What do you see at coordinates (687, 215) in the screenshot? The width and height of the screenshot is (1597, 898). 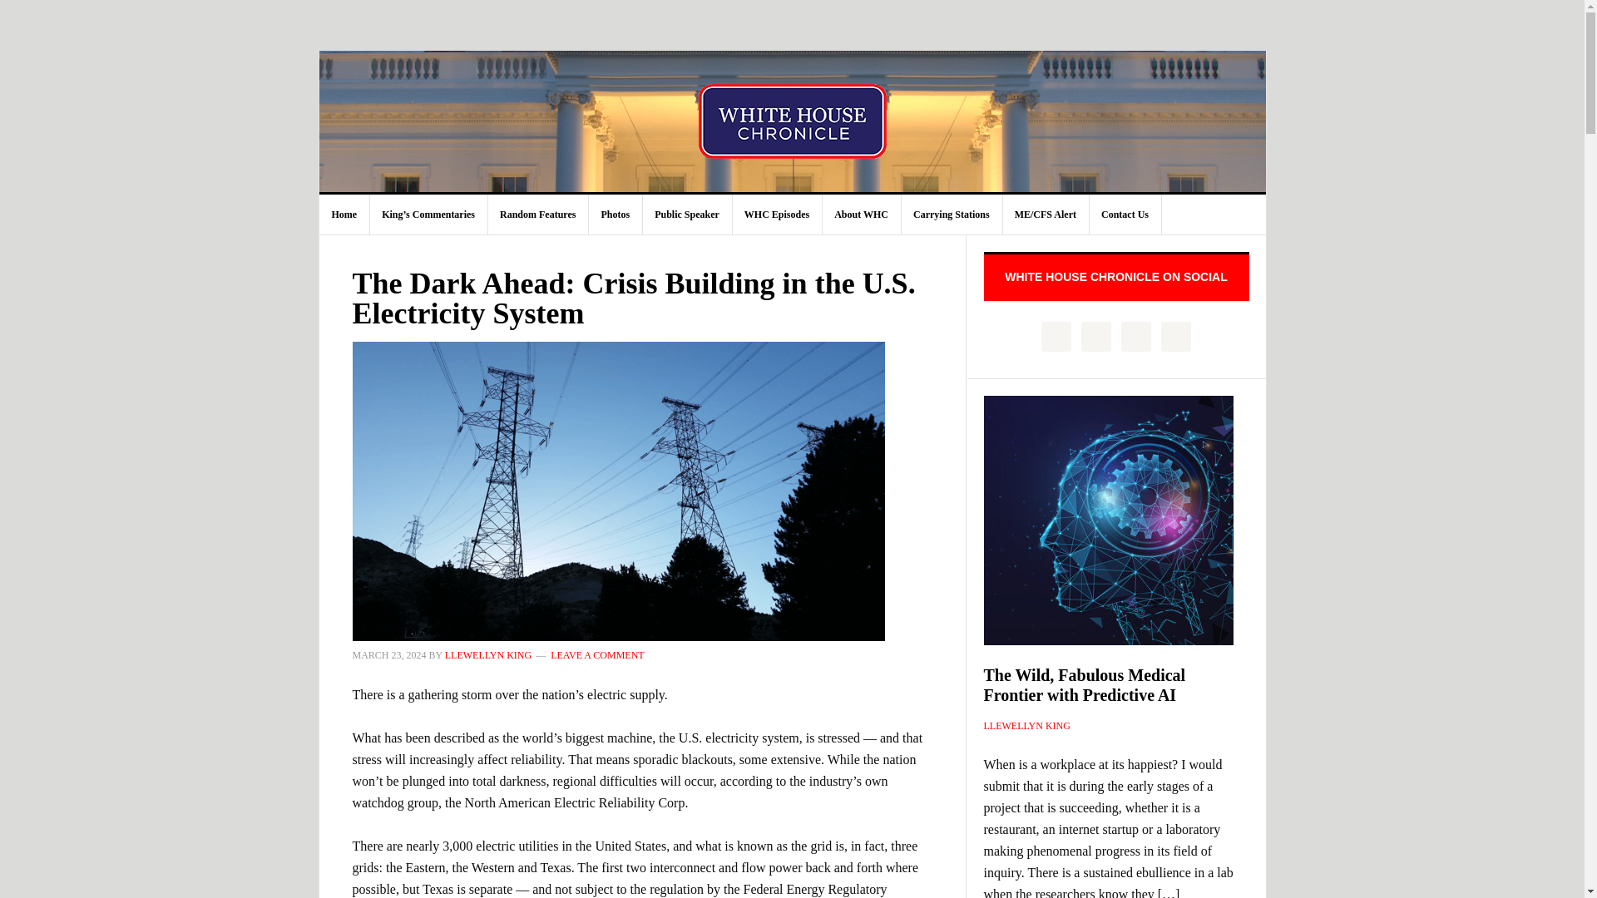 I see `Public Speaker` at bounding box center [687, 215].